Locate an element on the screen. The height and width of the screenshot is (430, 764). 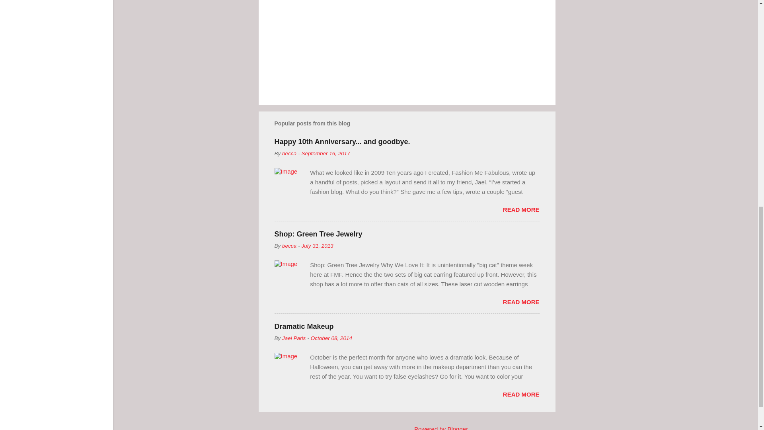
July 31, 2013 is located at coordinates (317, 246).